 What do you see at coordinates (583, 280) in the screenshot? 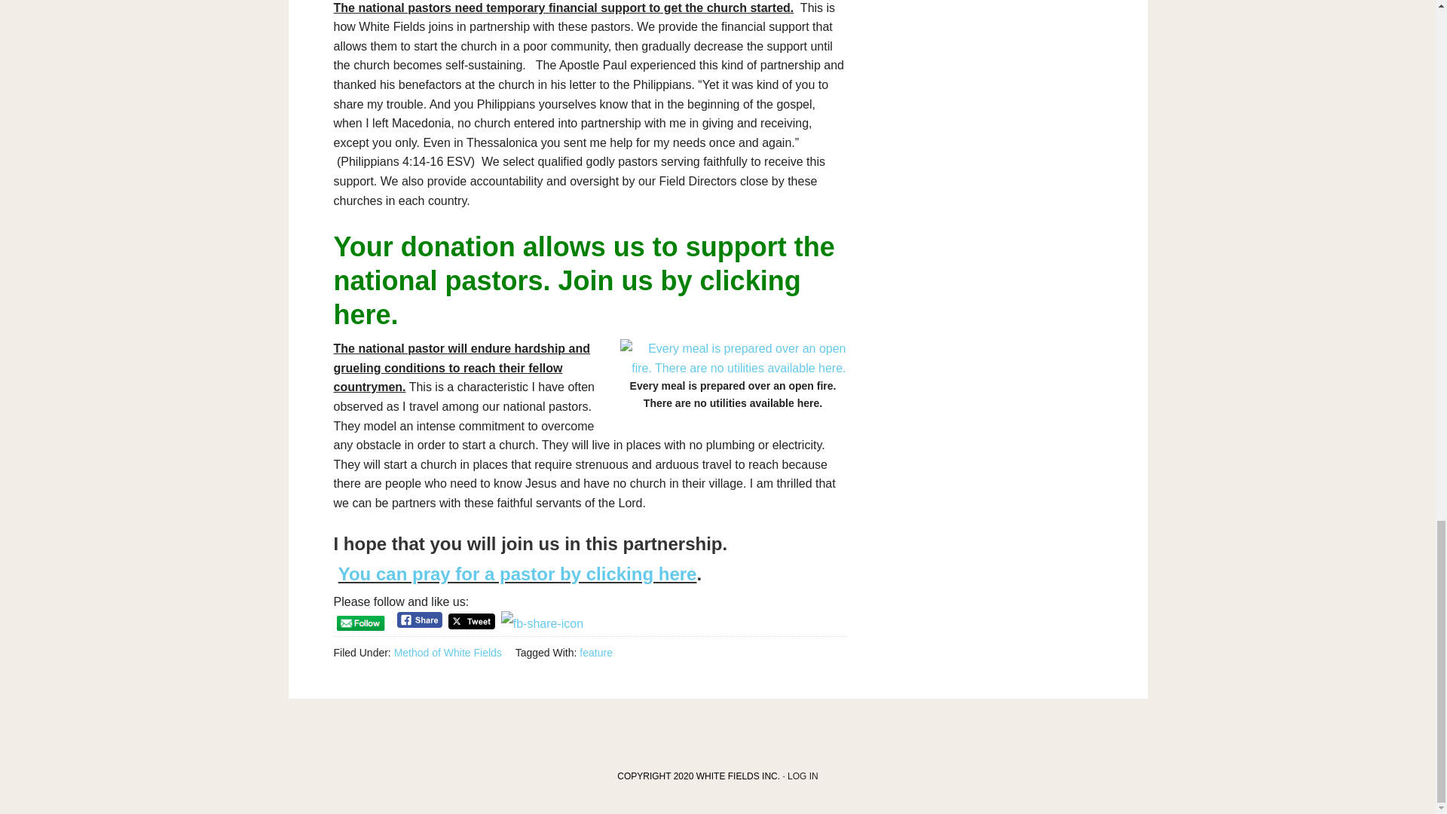
I see `GIVE` at bounding box center [583, 280].